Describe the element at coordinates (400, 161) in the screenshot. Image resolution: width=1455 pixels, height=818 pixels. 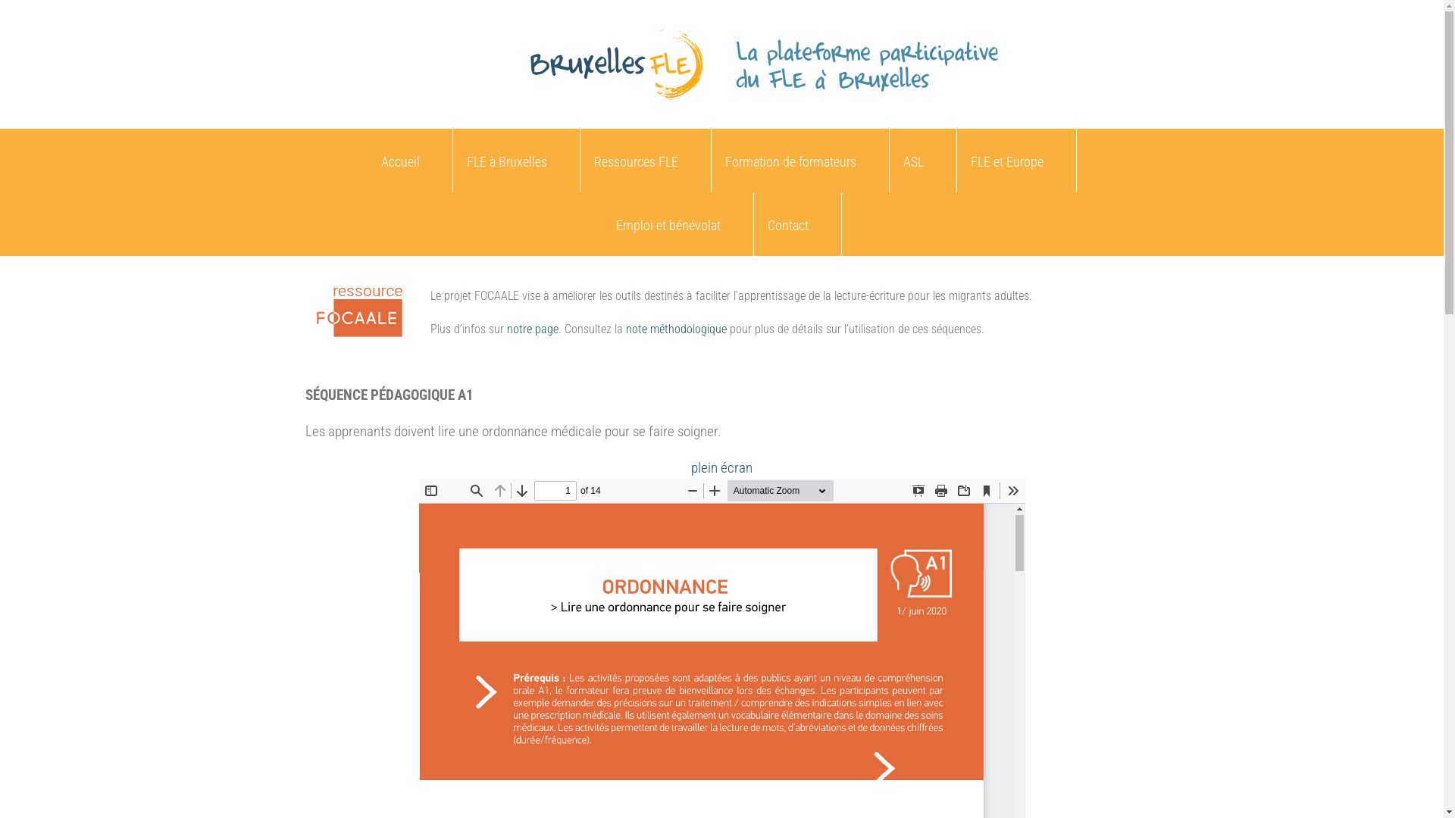
I see `Accueil` at that location.